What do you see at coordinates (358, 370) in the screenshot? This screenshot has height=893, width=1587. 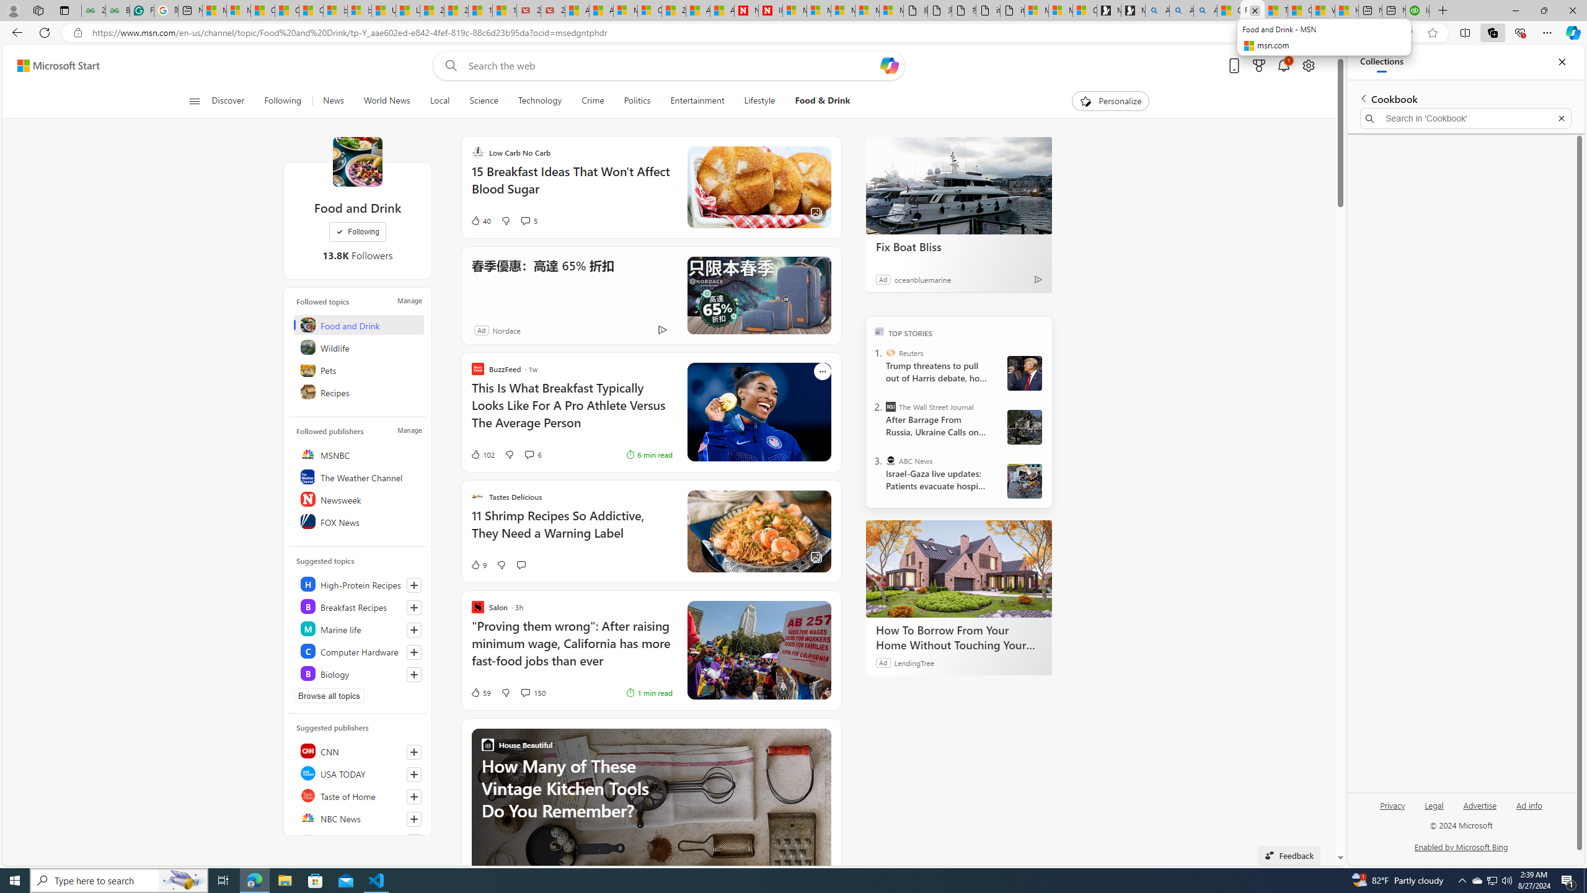 I see `Pets` at bounding box center [358, 370].